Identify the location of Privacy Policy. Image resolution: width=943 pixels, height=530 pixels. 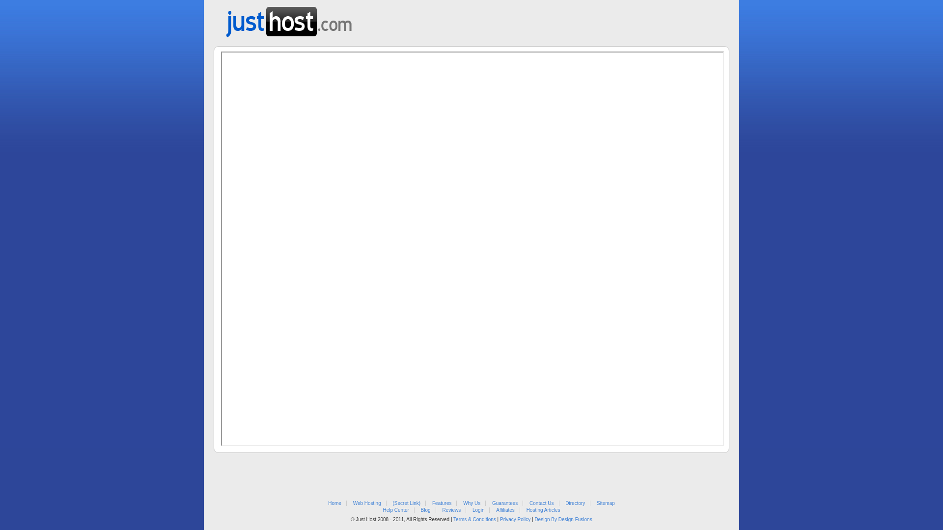
(515, 519).